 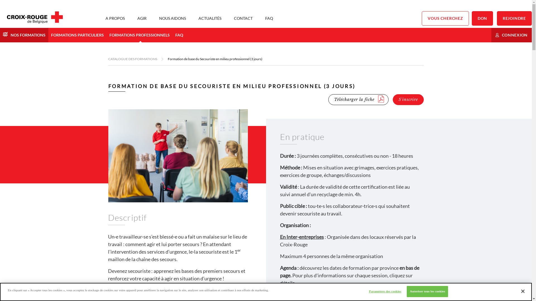 What do you see at coordinates (482, 18) in the screenshot?
I see `DON` at bounding box center [482, 18].